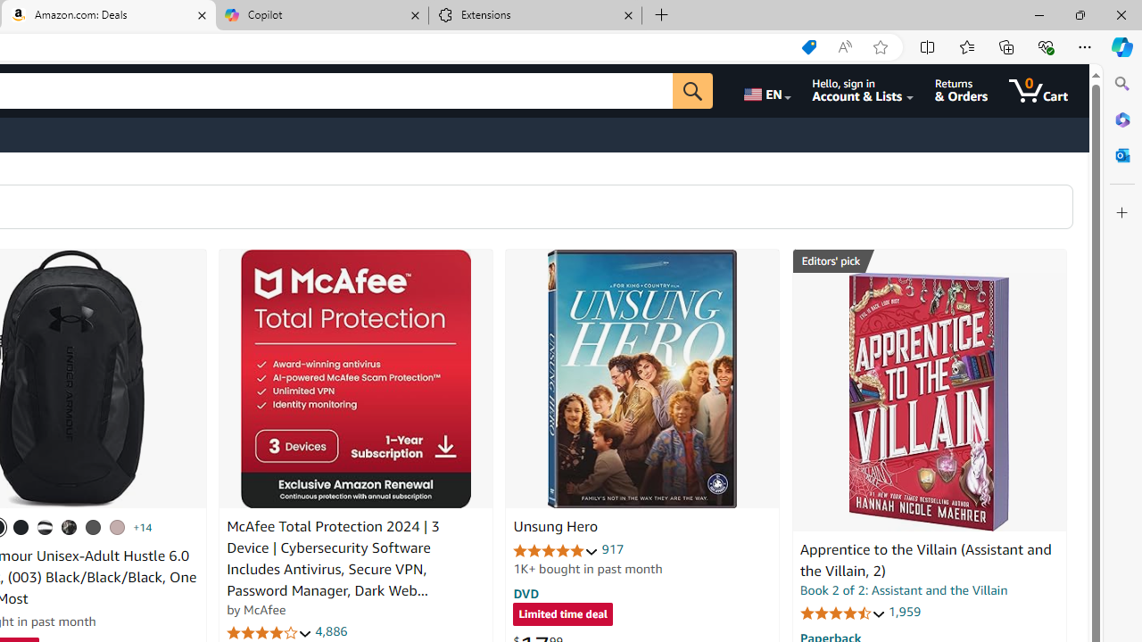  What do you see at coordinates (1121, 14) in the screenshot?
I see `Close` at bounding box center [1121, 14].